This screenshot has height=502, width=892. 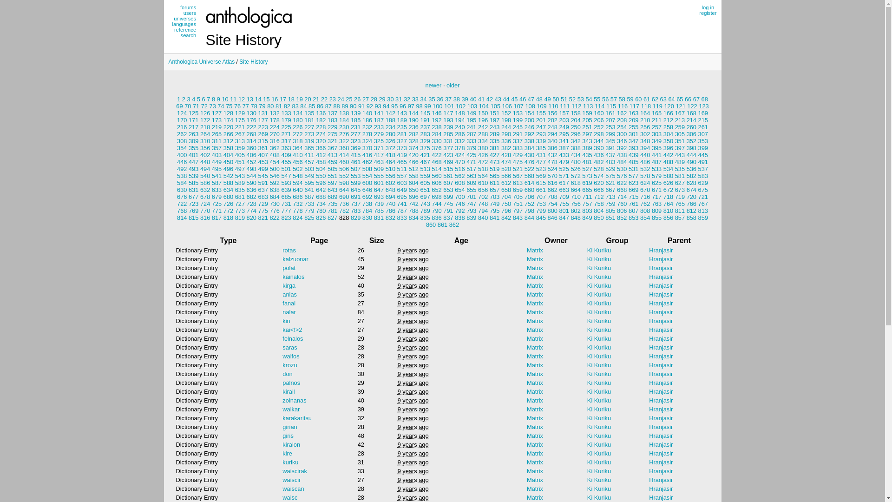 I want to click on 697, so click(x=425, y=197).